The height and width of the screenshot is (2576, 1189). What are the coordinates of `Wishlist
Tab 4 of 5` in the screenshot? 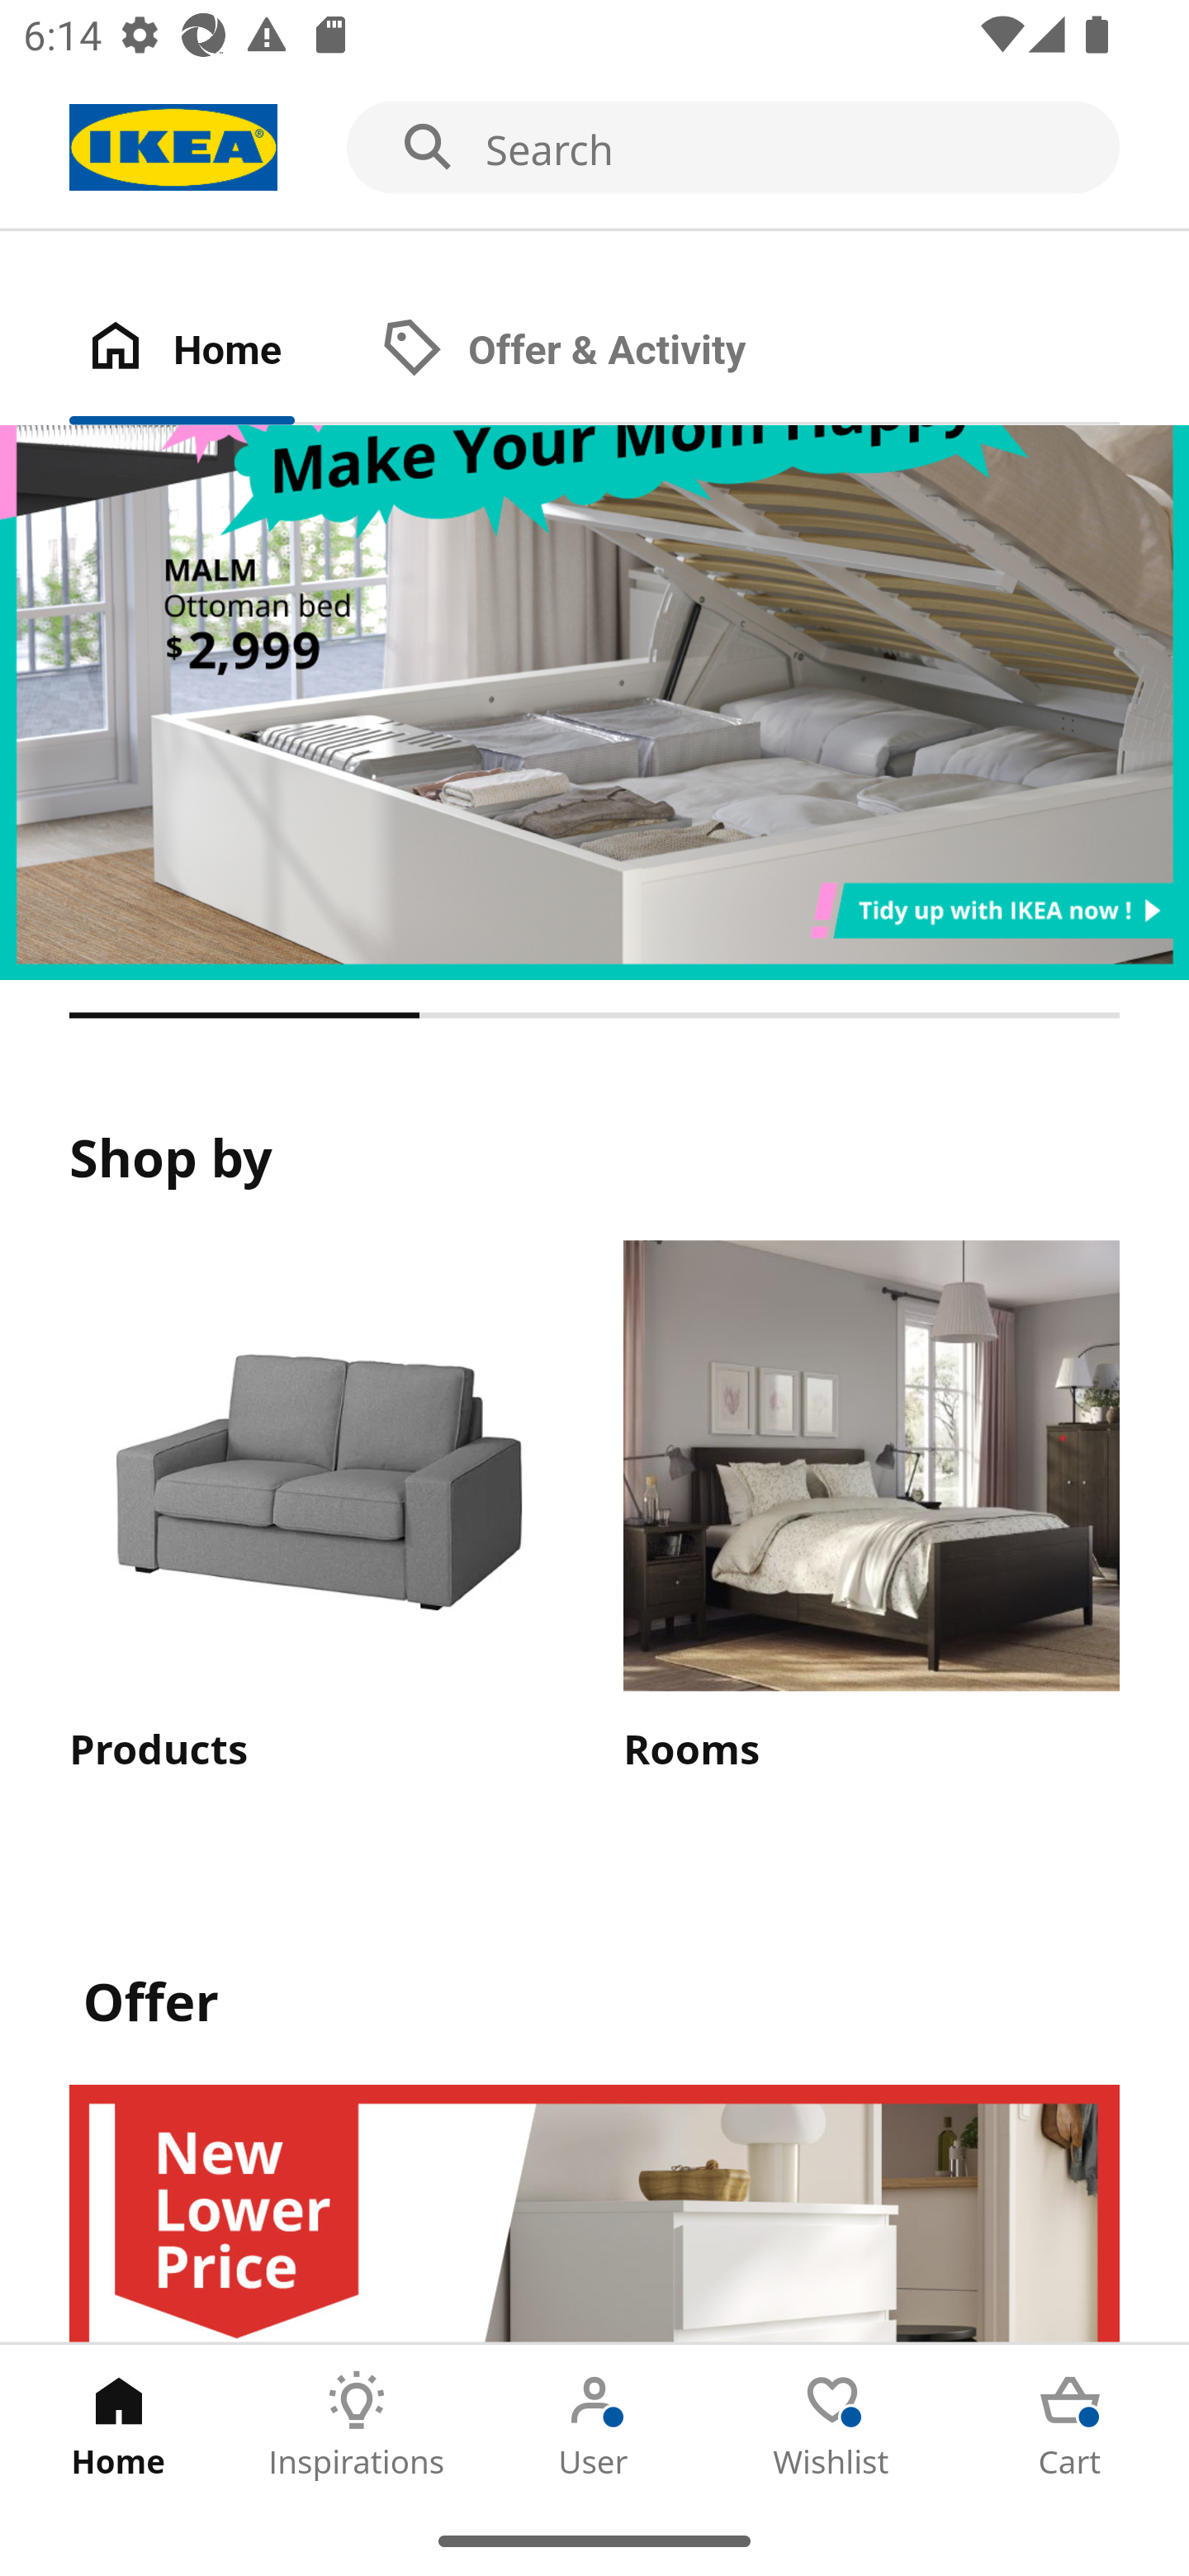 It's located at (832, 2425).